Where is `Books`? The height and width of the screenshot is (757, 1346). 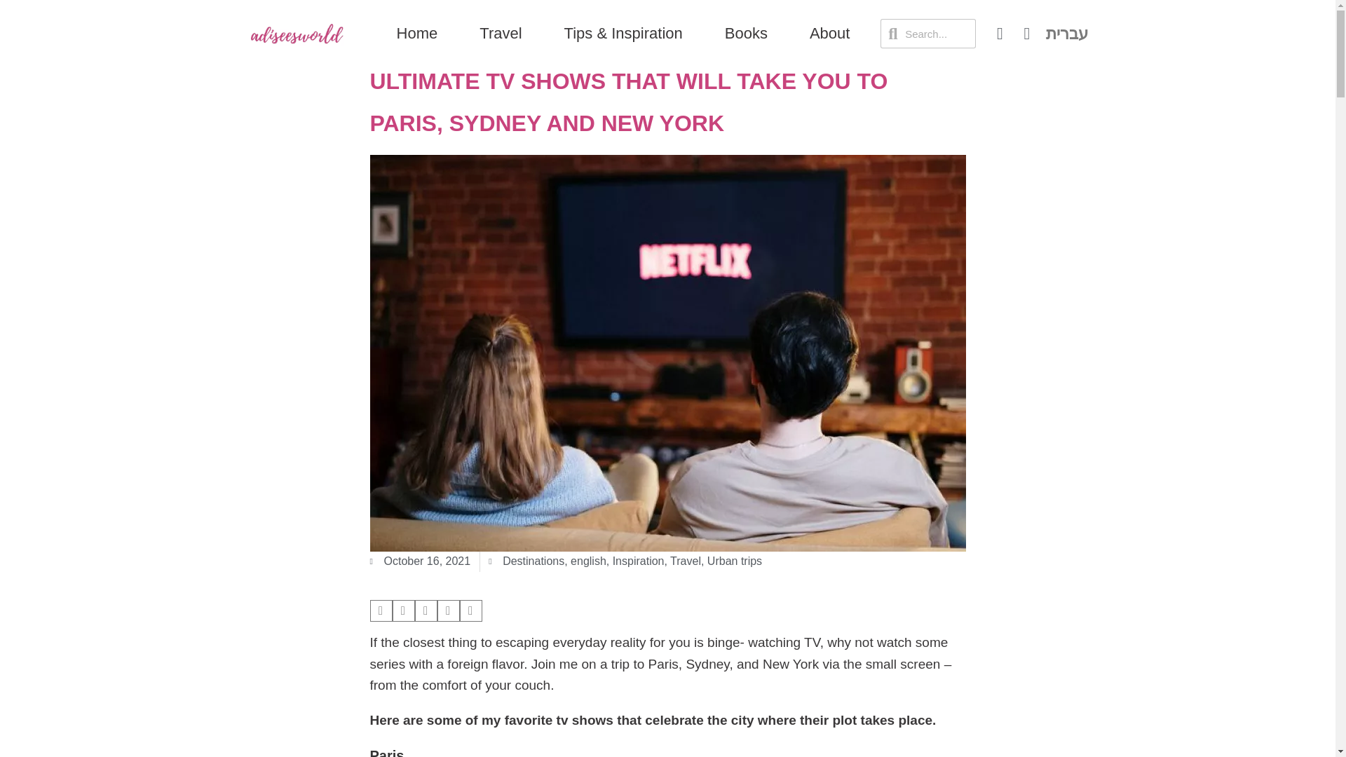
Books is located at coordinates (746, 34).